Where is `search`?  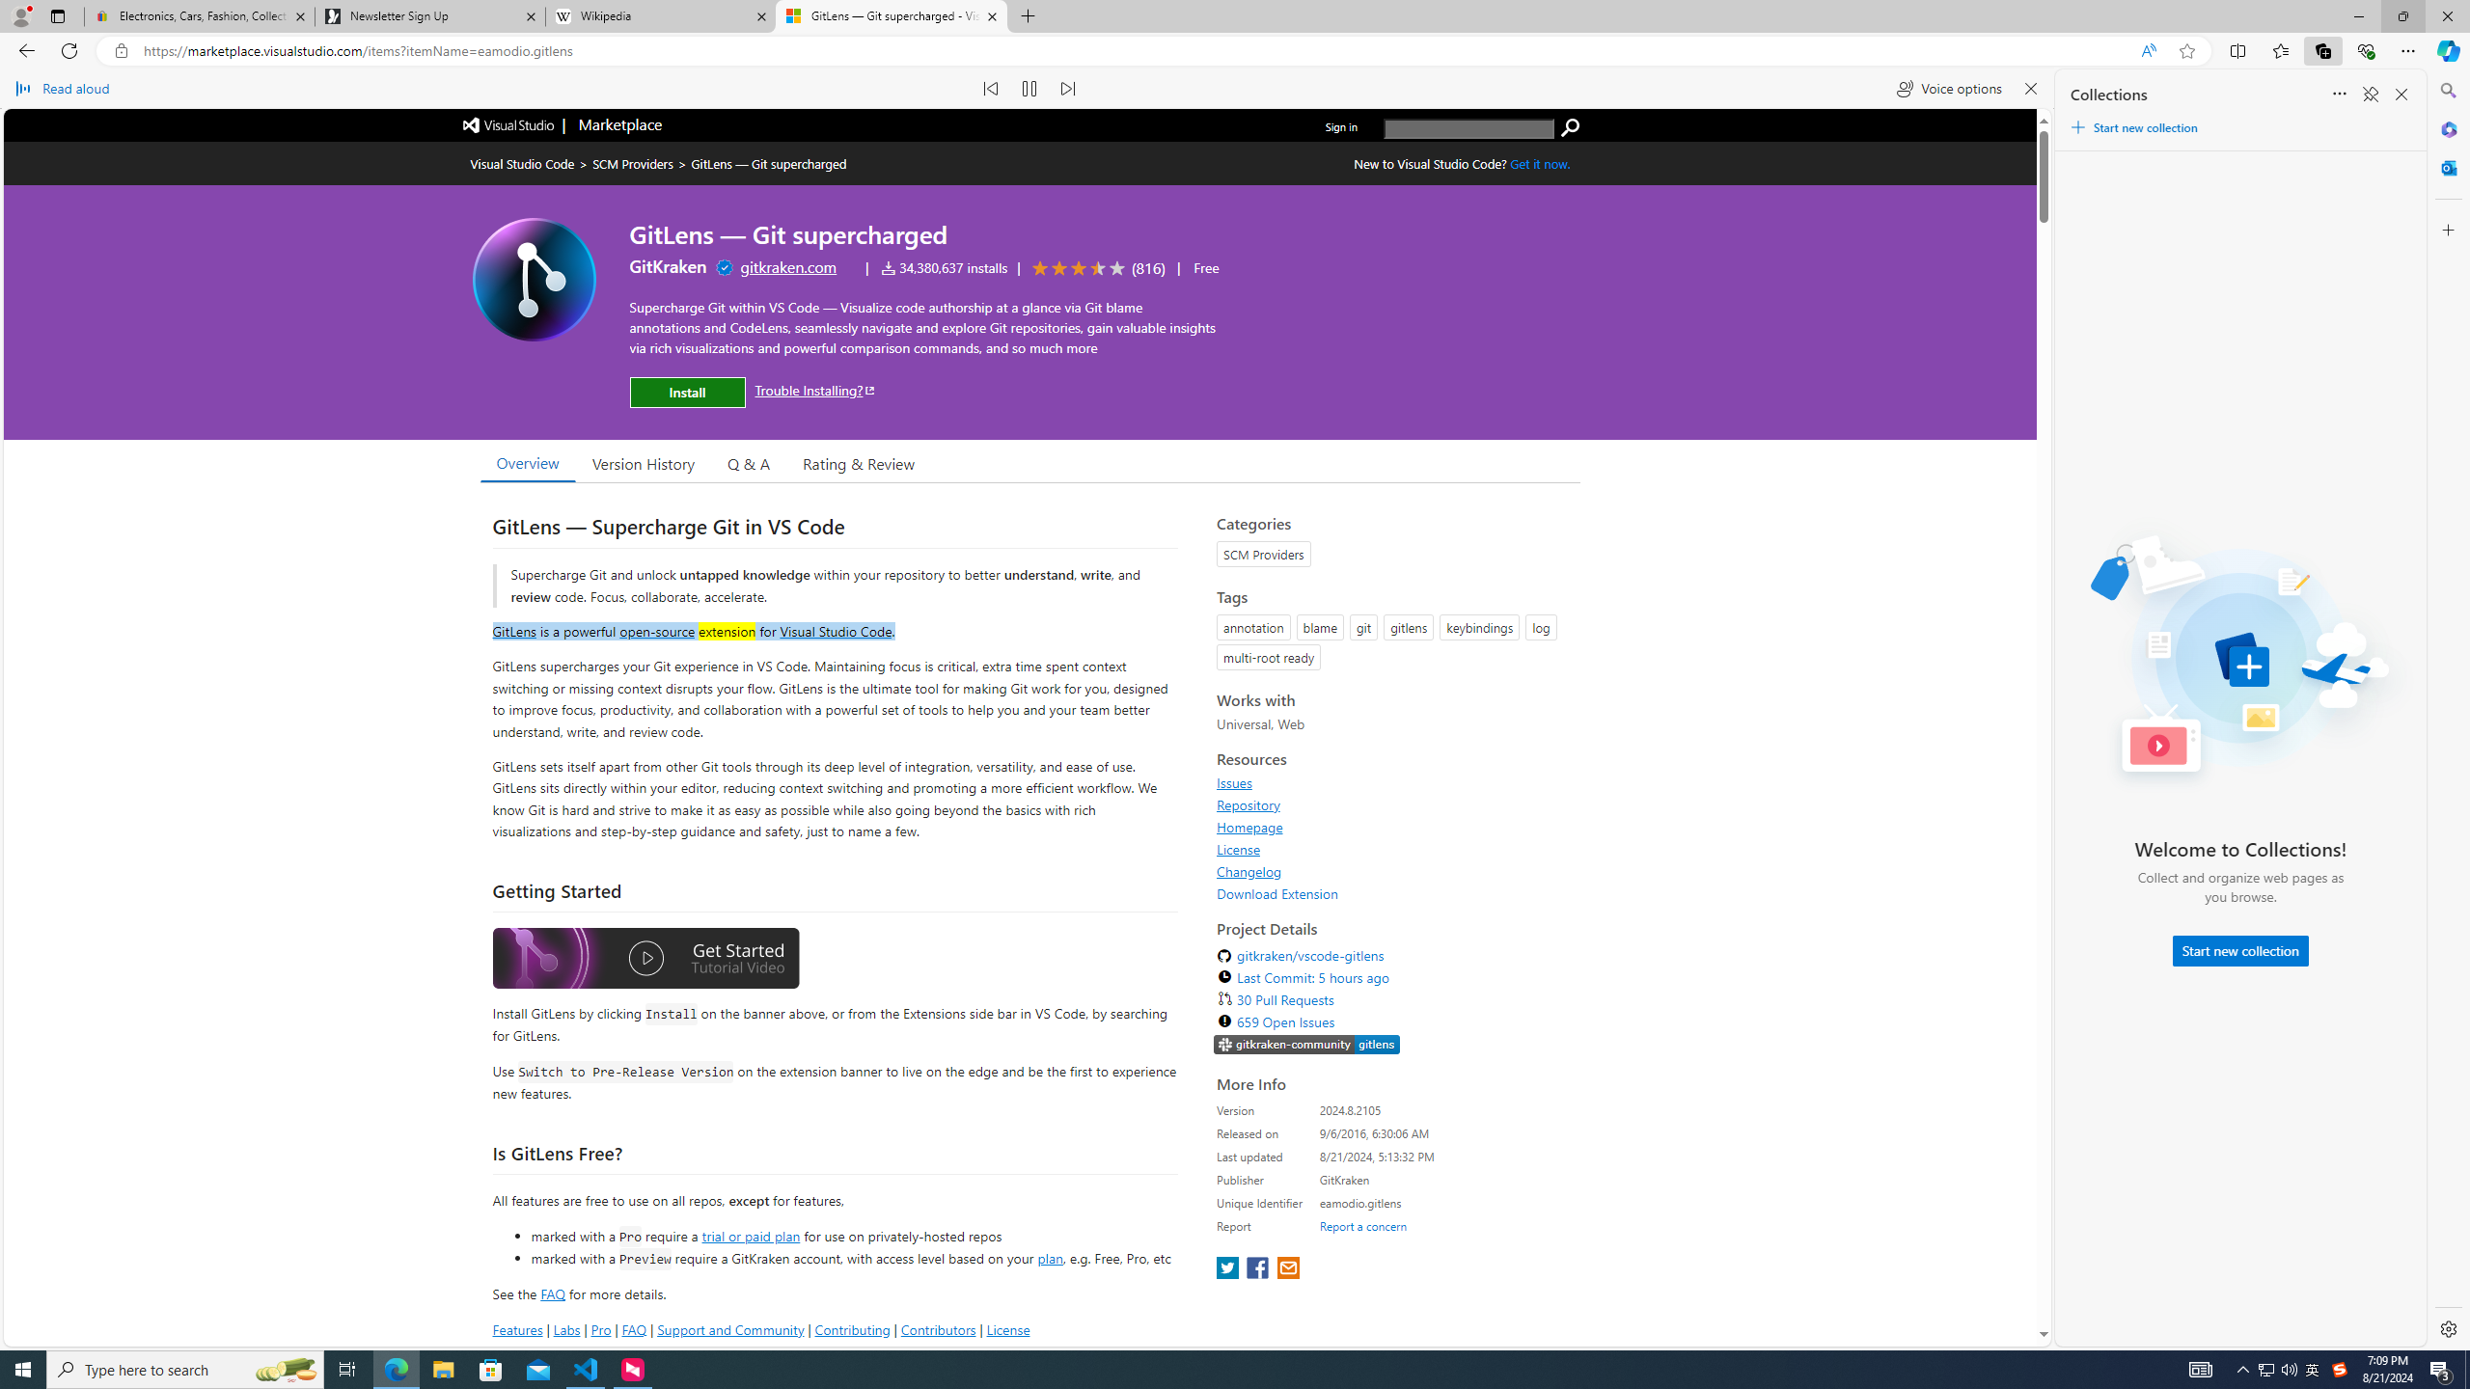
search is located at coordinates (1468, 128).